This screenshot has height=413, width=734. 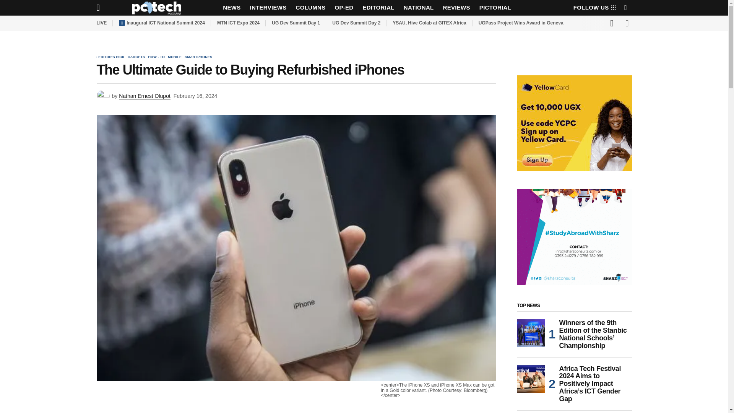 What do you see at coordinates (268, 8) in the screenshot?
I see `INTERVIEWS` at bounding box center [268, 8].